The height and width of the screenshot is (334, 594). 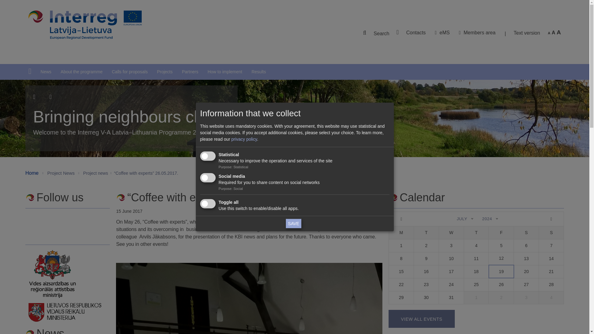 I want to click on Calls for proposals, so click(x=129, y=71).